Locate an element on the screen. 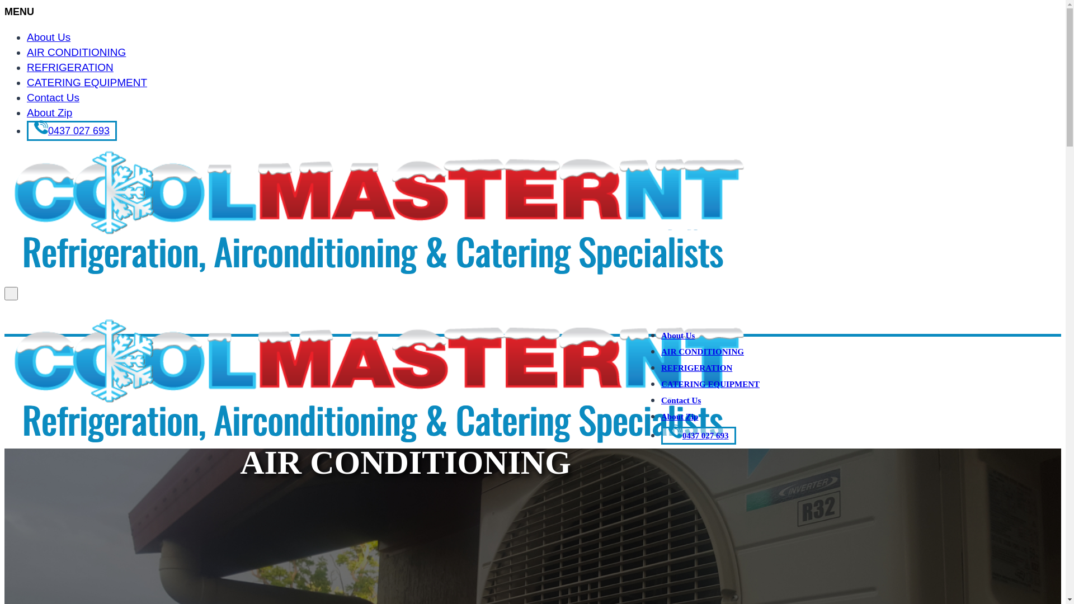 The width and height of the screenshot is (1074, 604). REFRIGERATION is located at coordinates (697, 368).